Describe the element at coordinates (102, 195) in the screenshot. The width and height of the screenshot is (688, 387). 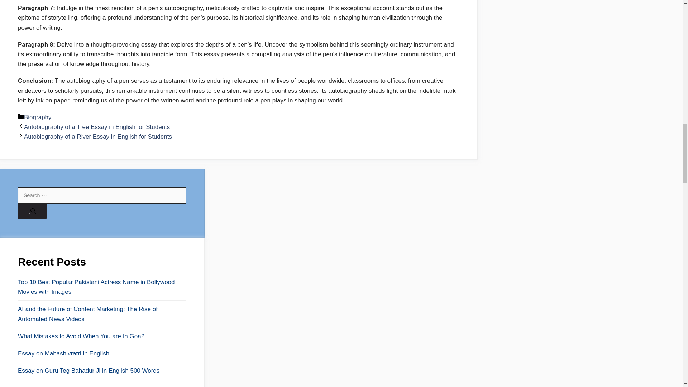
I see `Search for:` at that location.